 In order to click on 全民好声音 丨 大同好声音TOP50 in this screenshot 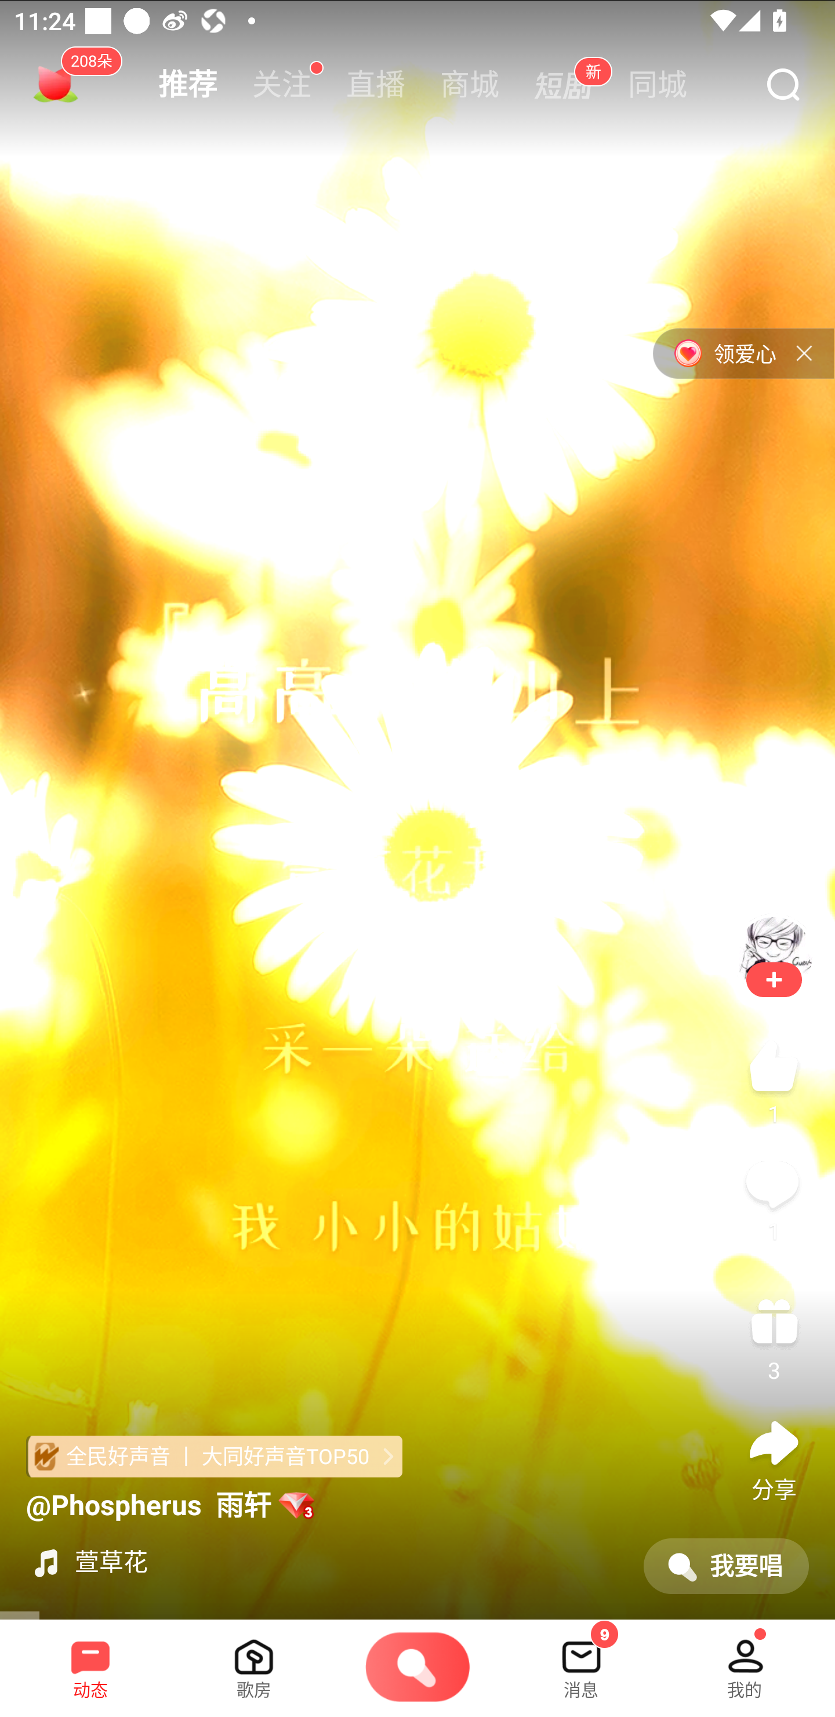, I will do `click(214, 1456)`.